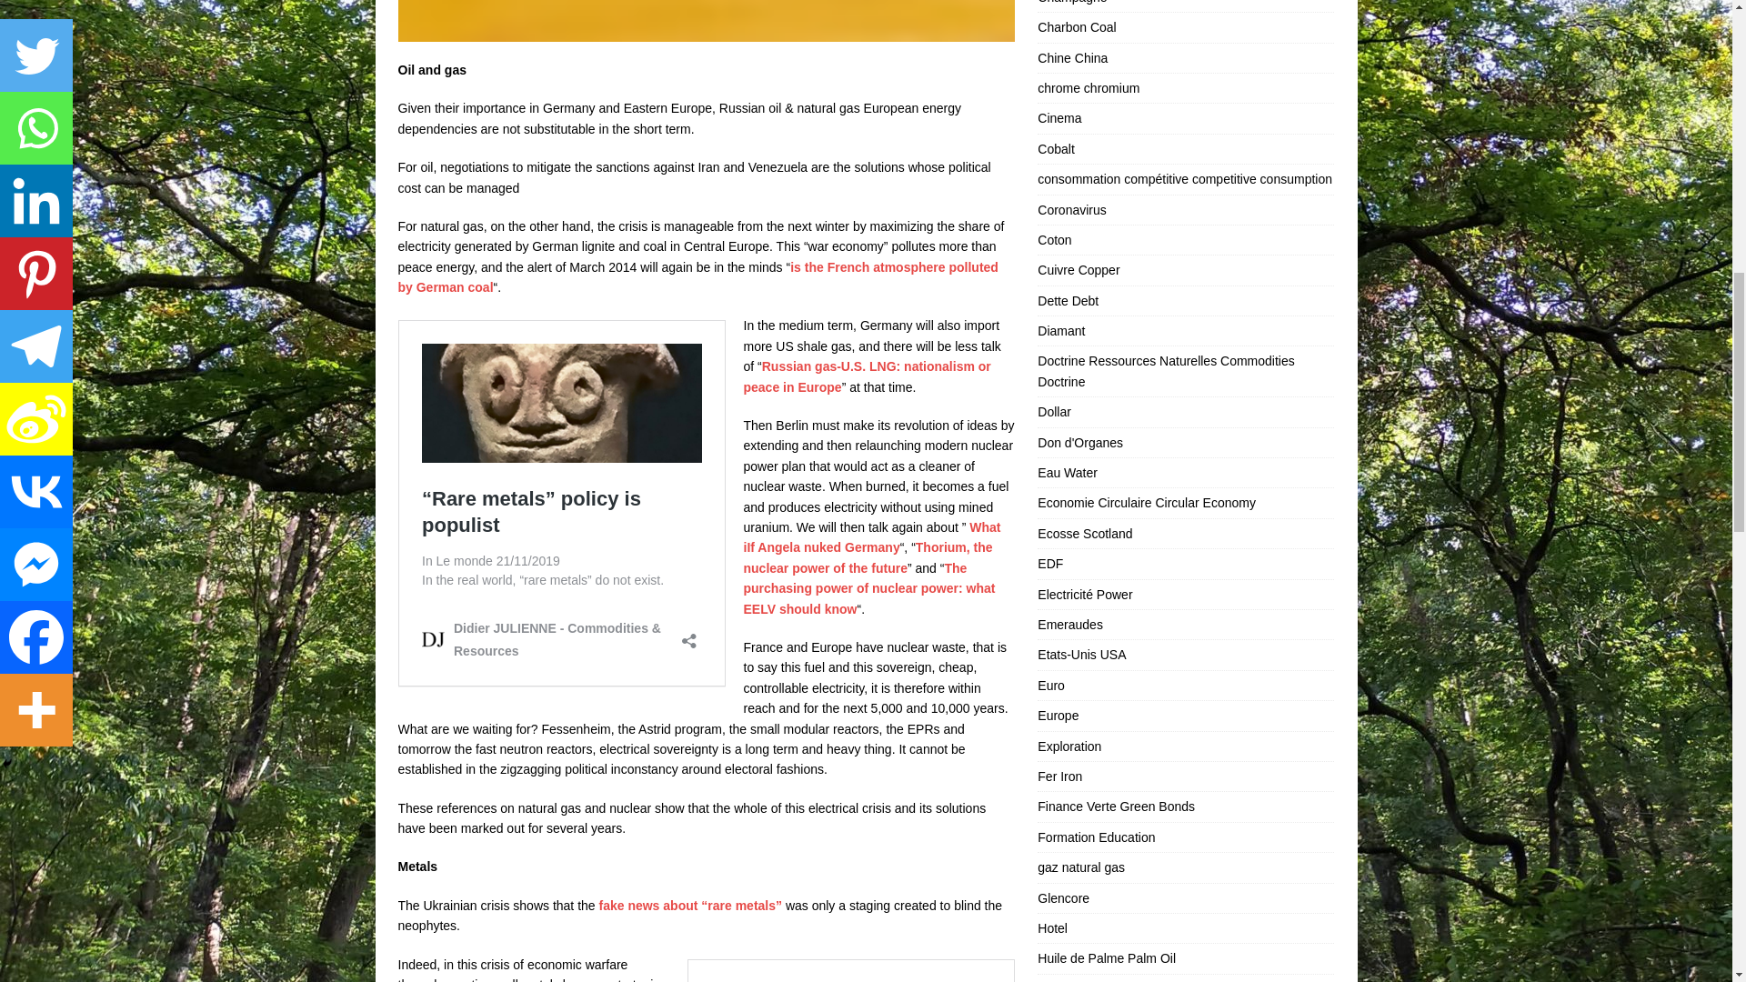 The image size is (1746, 982). I want to click on Thorium, the nuclear power of the future, so click(868, 556).